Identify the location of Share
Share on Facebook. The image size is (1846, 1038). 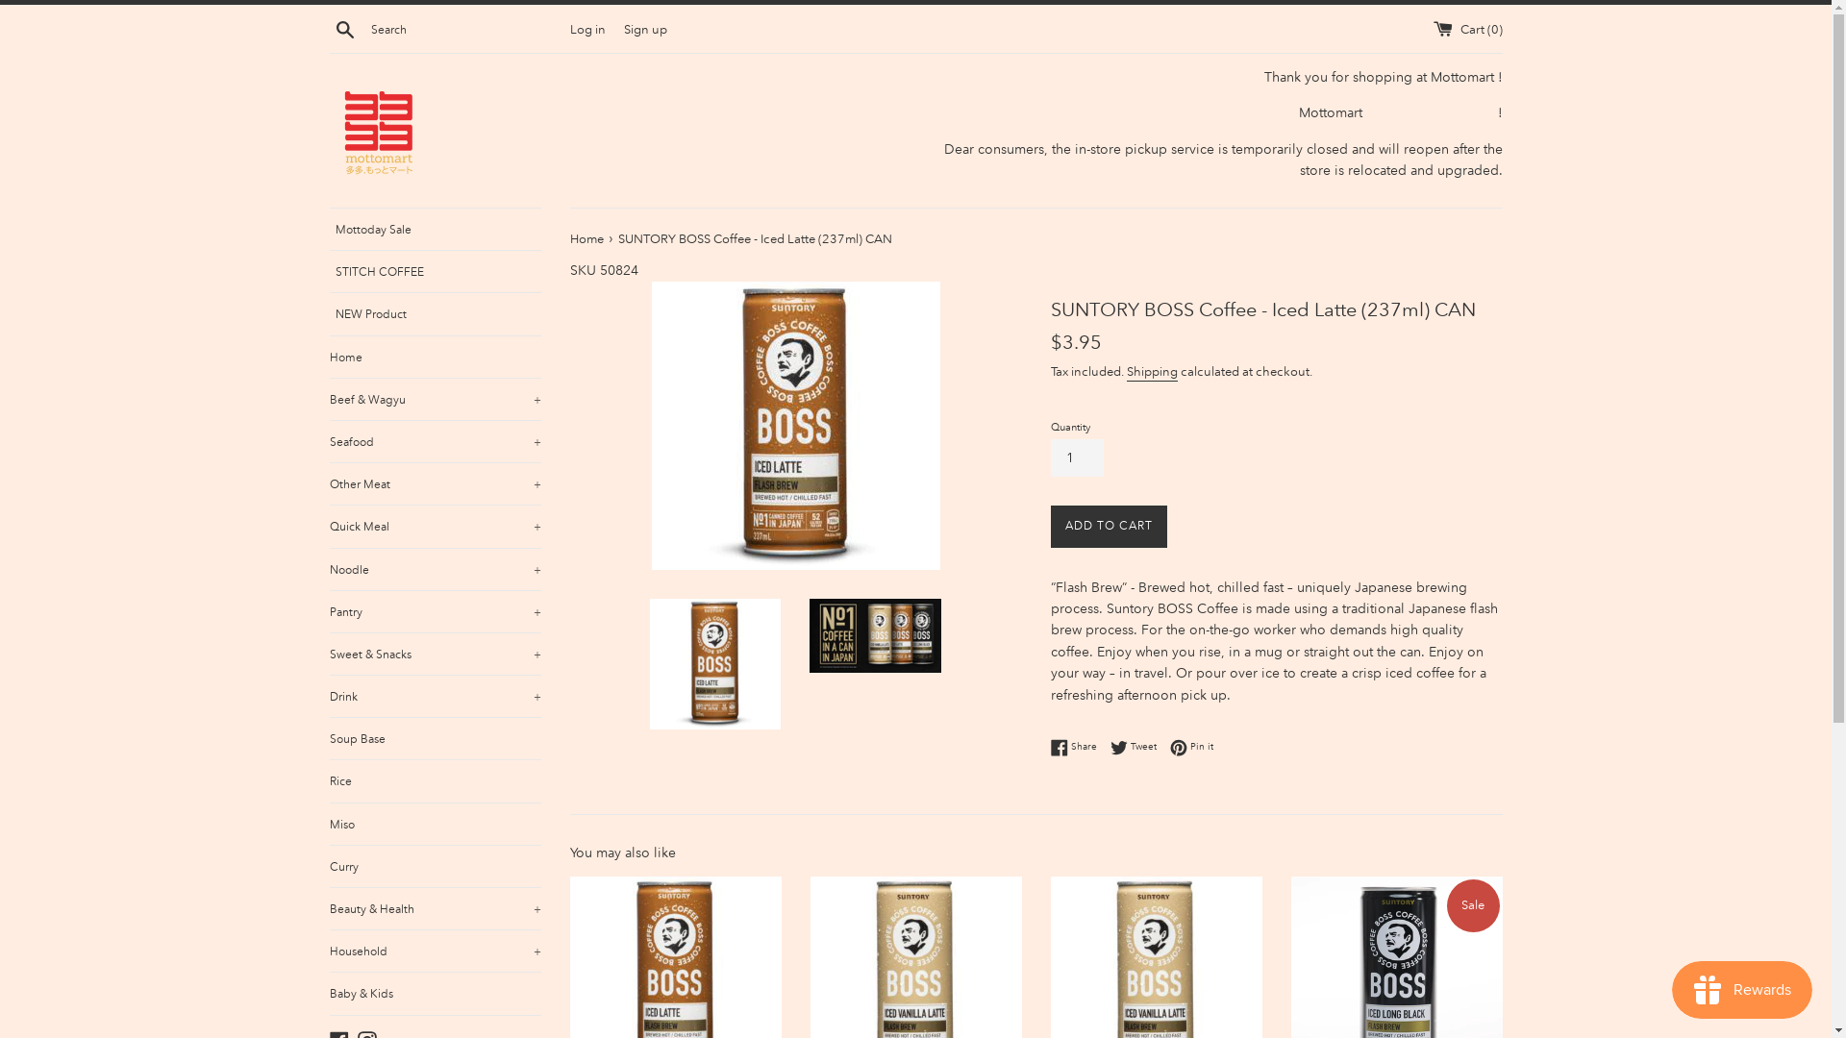
(1078, 748).